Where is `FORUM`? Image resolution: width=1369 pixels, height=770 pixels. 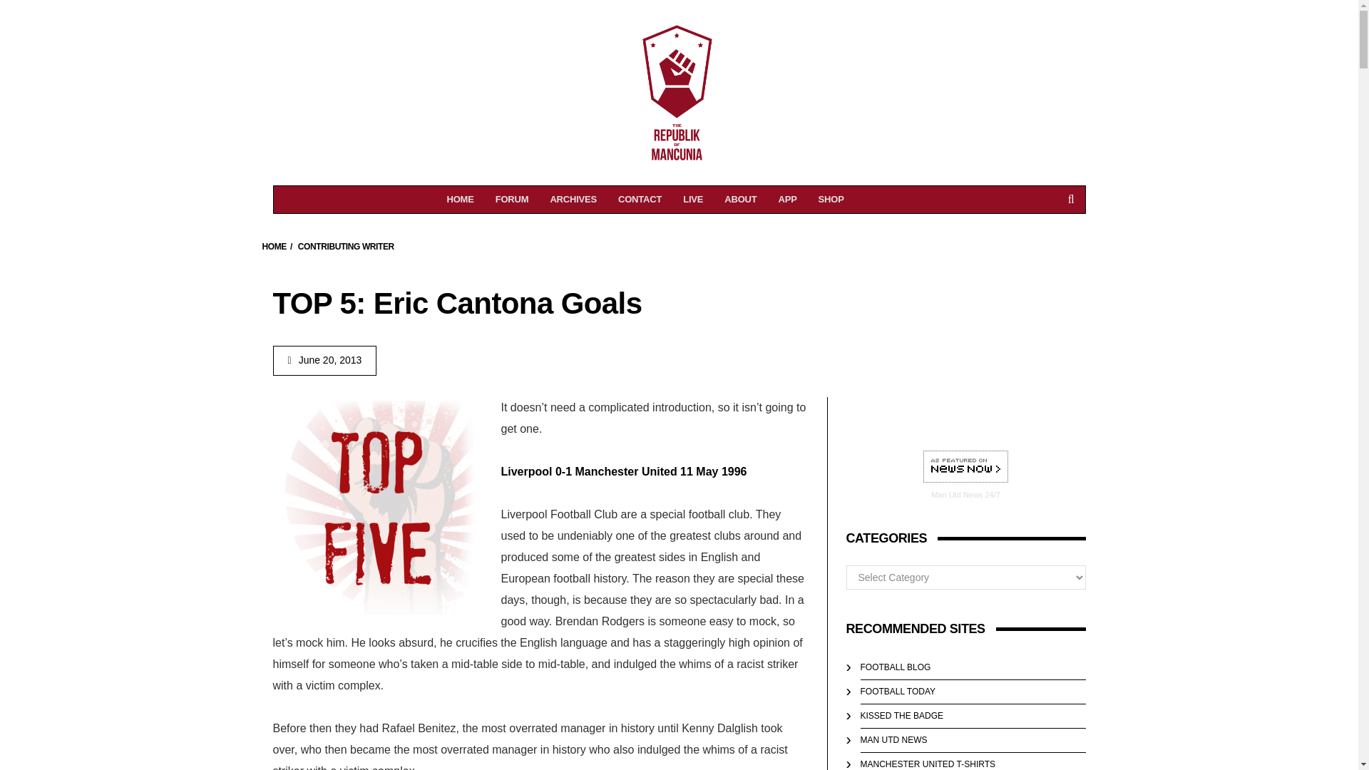 FORUM is located at coordinates (512, 200).